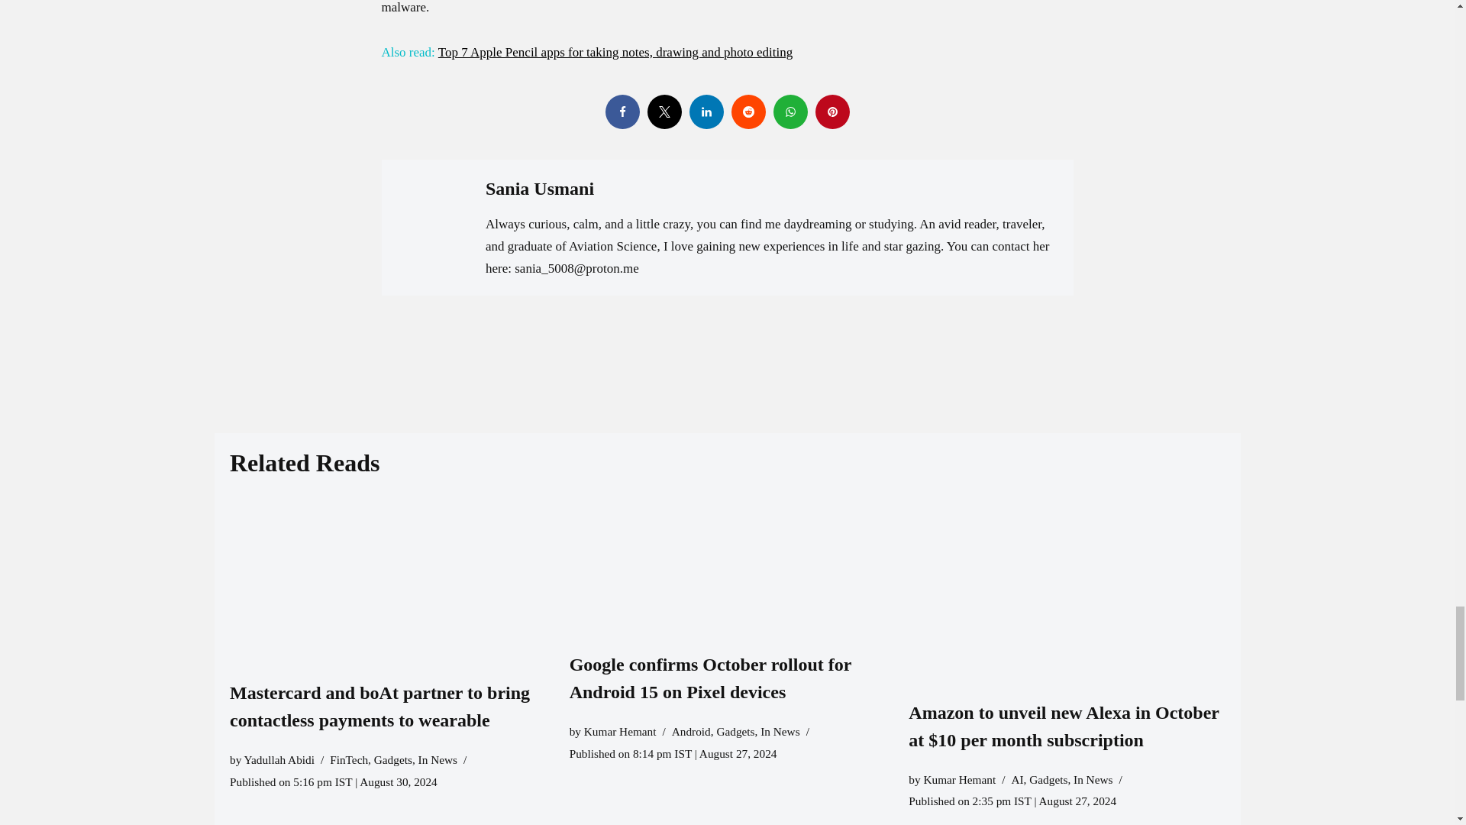  Describe the element at coordinates (622, 112) in the screenshot. I see `Facebook` at that location.